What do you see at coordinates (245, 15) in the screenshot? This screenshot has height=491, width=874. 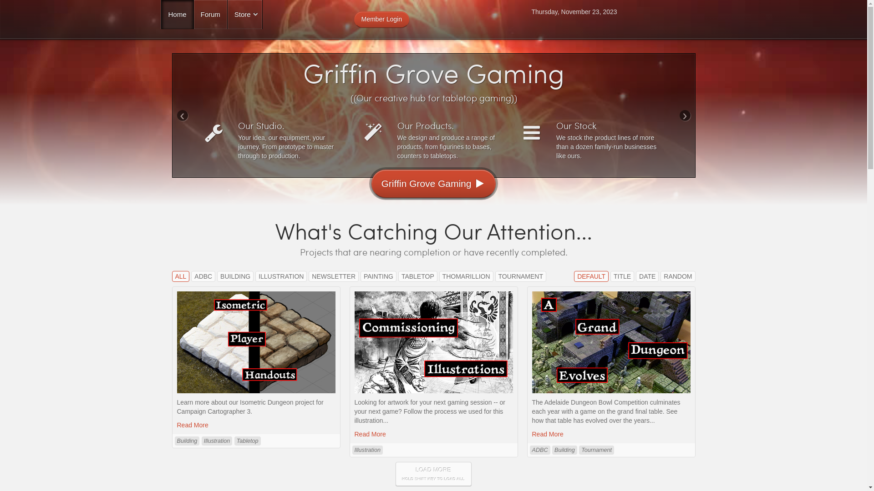 I see `Store` at bounding box center [245, 15].